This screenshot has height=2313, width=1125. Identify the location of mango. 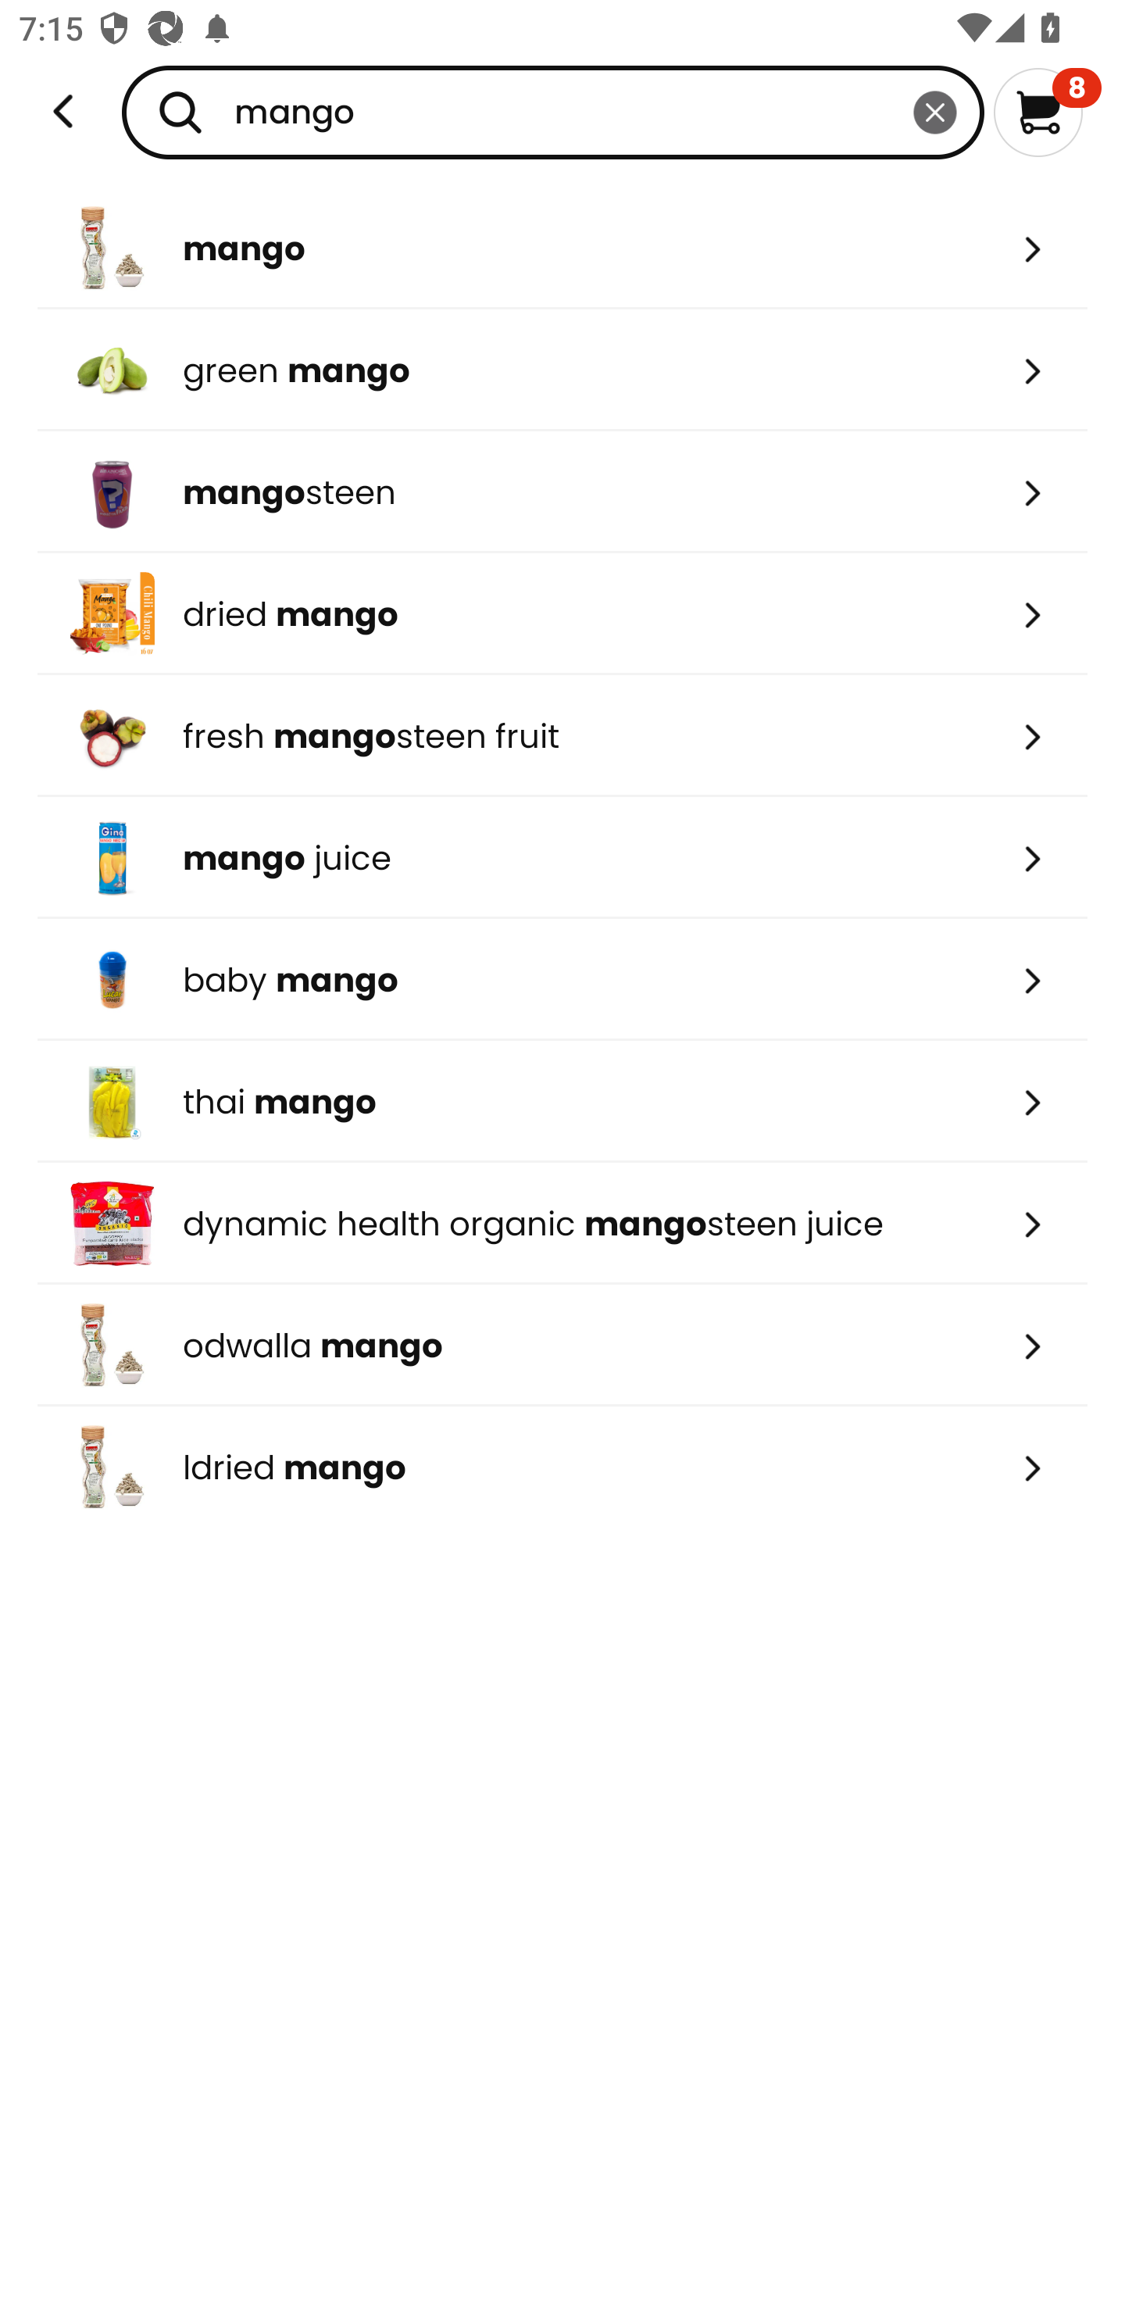
(553, 112).